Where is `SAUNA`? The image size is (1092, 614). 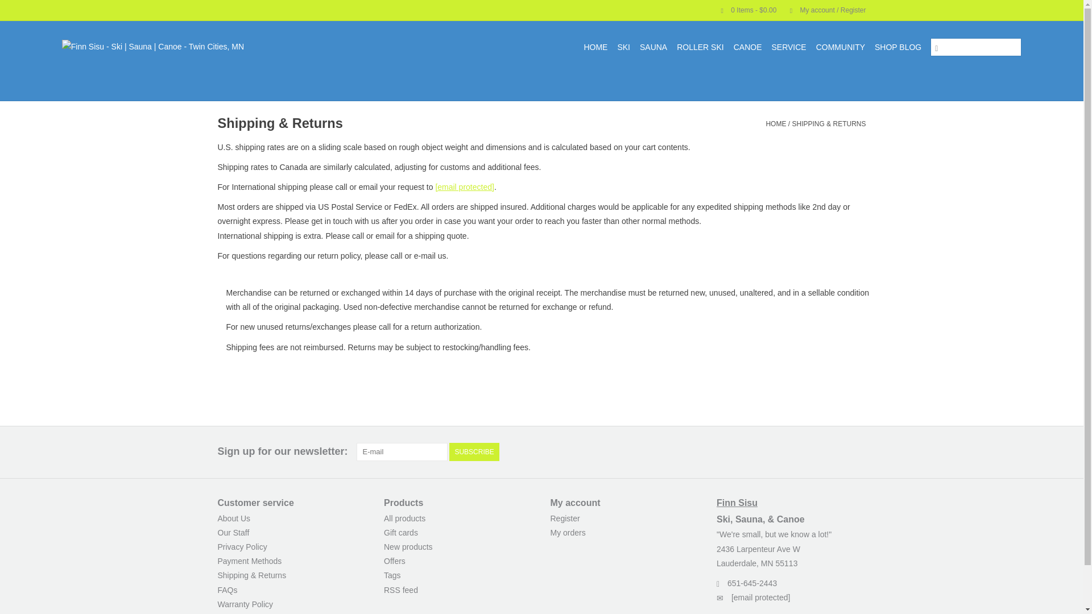
SAUNA is located at coordinates (653, 47).